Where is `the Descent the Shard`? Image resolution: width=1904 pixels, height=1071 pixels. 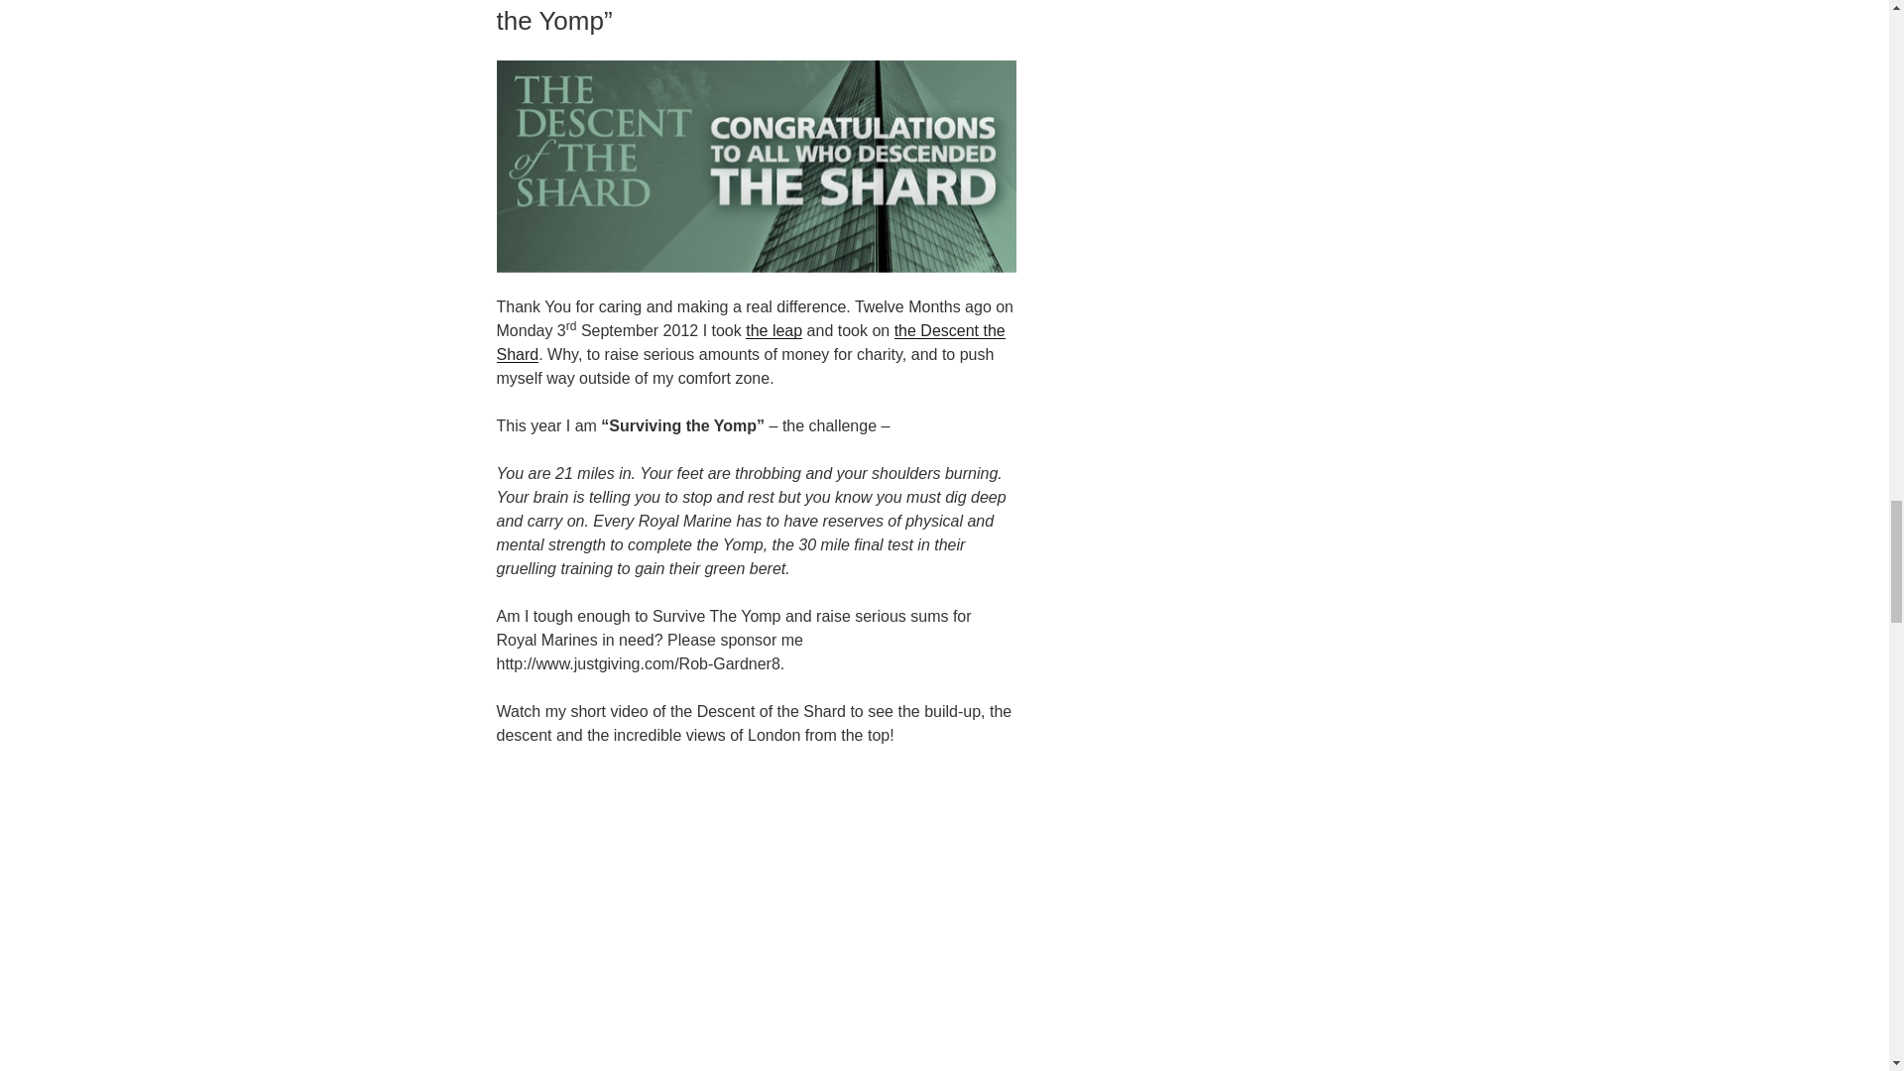 the Descent the Shard is located at coordinates (750, 343).